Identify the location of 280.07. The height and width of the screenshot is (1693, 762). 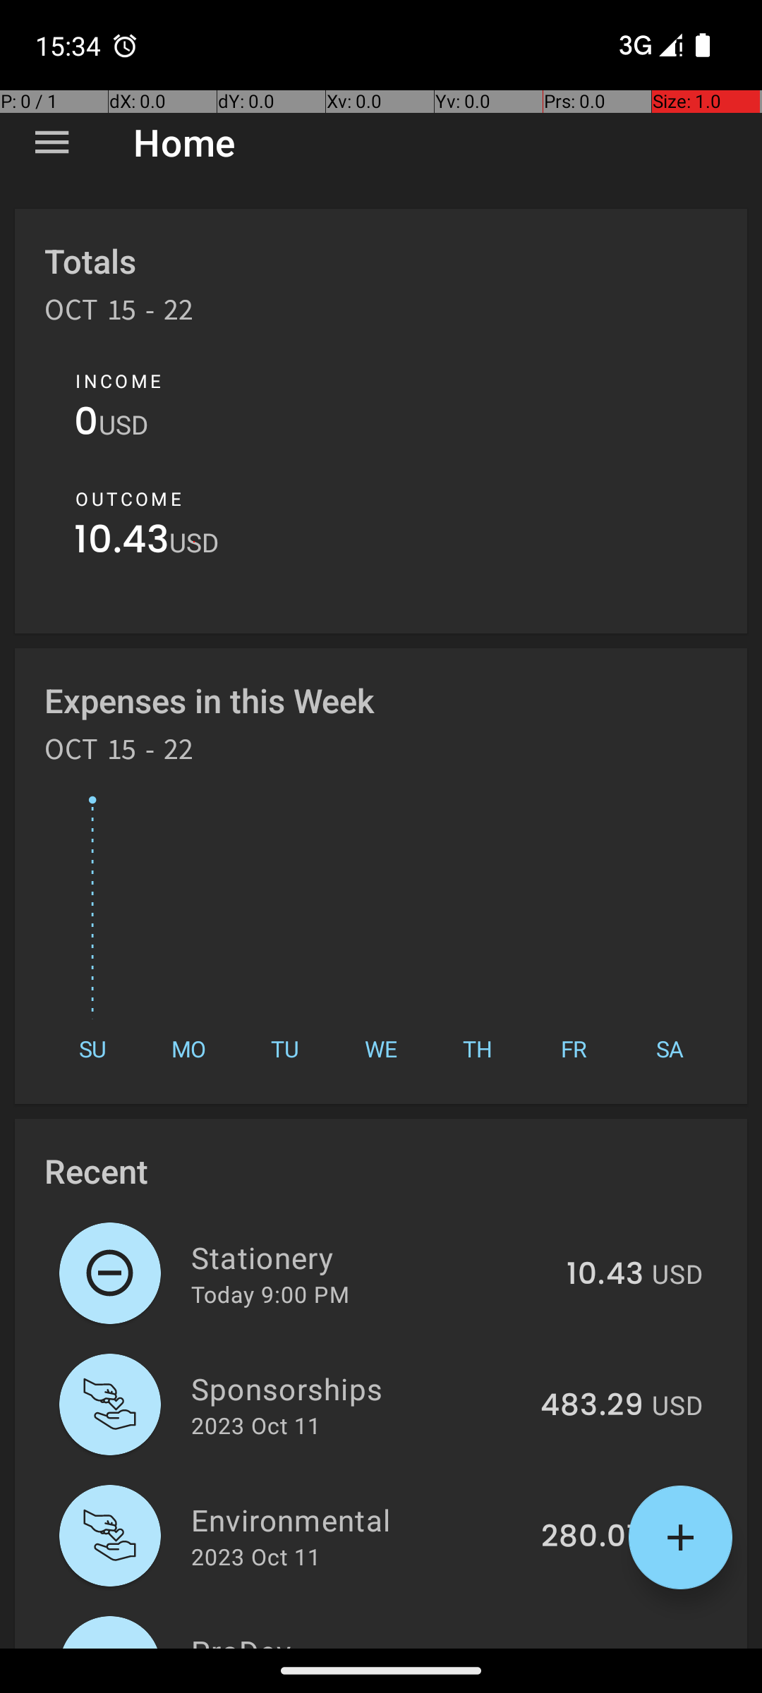
(593, 1537).